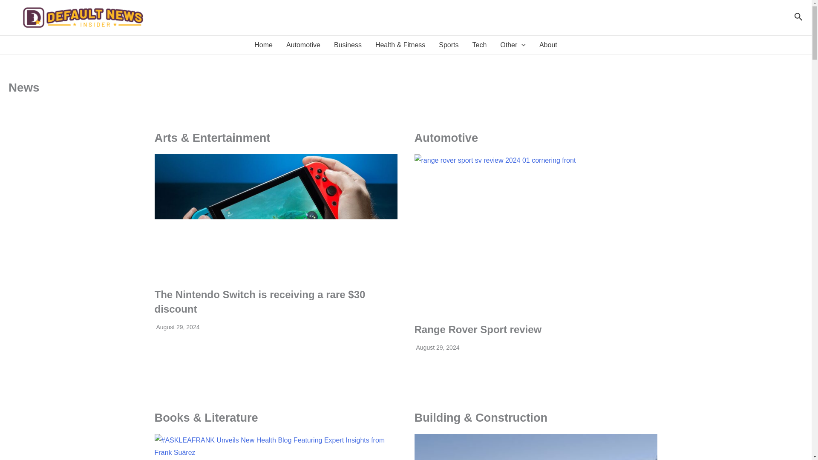 This screenshot has width=818, height=460. What do you see at coordinates (448, 45) in the screenshot?
I see `Sports` at bounding box center [448, 45].